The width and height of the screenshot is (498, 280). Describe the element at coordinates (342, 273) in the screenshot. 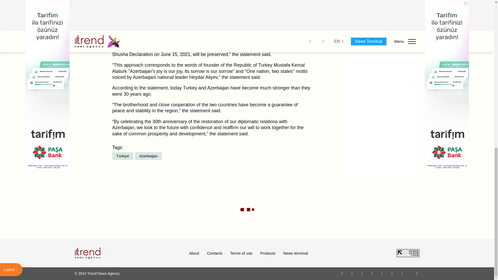

I see `Whatsapp` at that location.